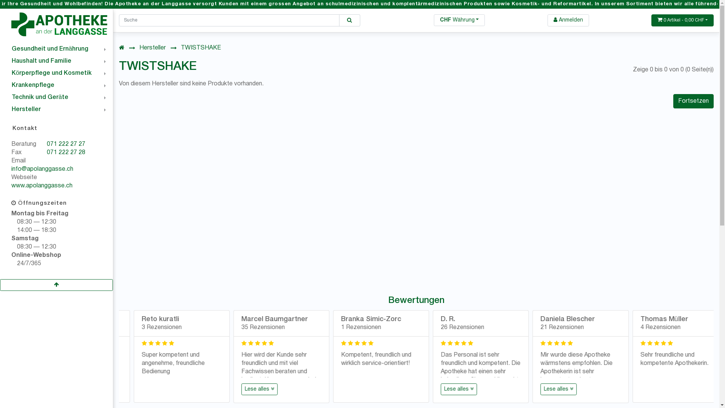 The image size is (725, 408). I want to click on Krankenpflege, so click(57, 85).